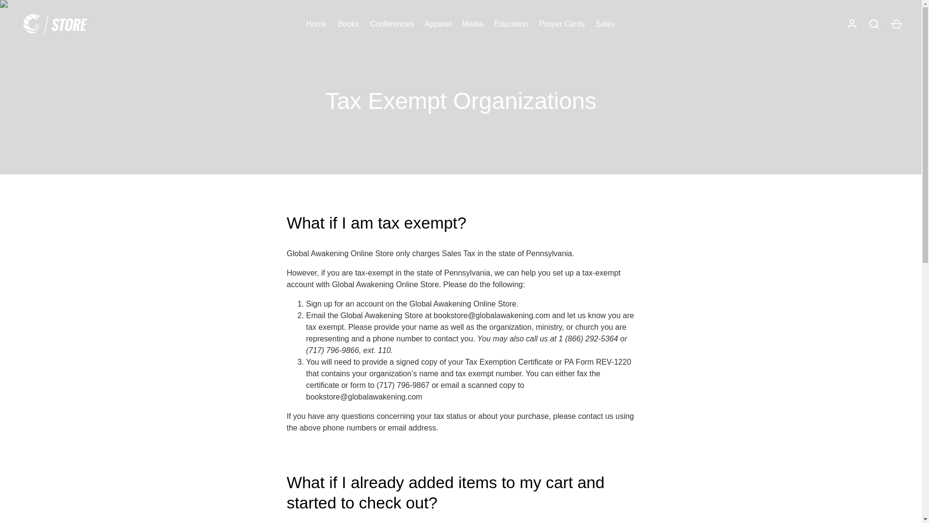  I want to click on Prayer Cards, so click(561, 24).